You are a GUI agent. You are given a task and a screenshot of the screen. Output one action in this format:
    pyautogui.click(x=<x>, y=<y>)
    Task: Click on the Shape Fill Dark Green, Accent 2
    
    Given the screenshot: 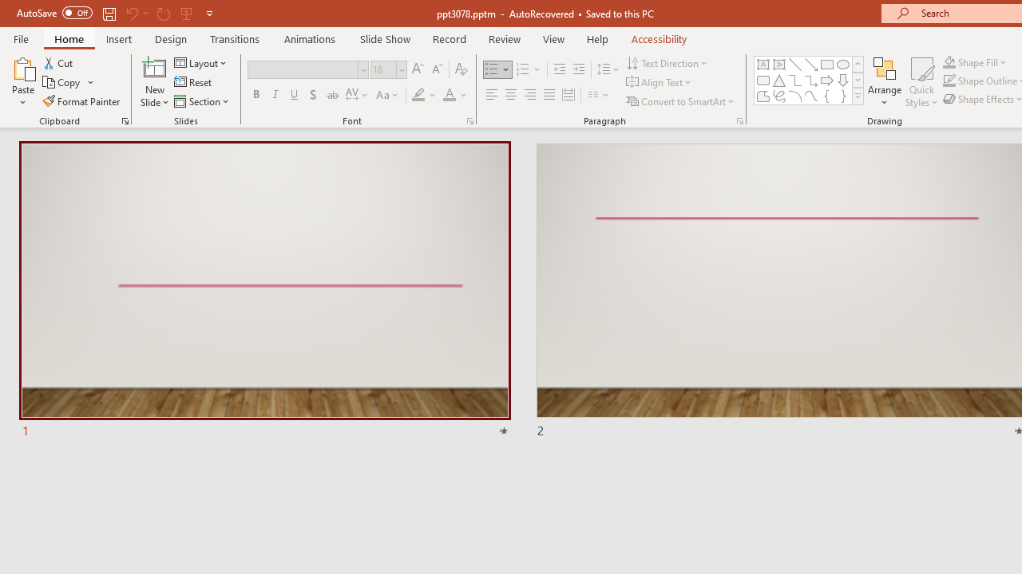 What is the action you would take?
    pyautogui.click(x=949, y=62)
    